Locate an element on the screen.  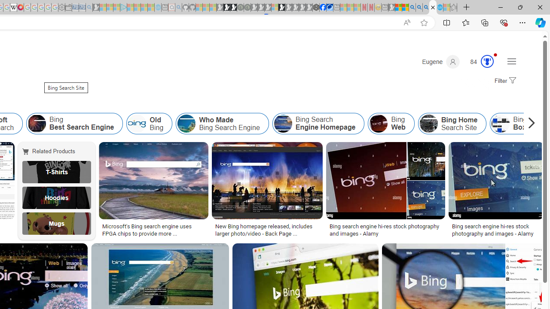
Services - Maintenance | Sky Blue Bikes - Sky Blue Bikes is located at coordinates (440, 8).